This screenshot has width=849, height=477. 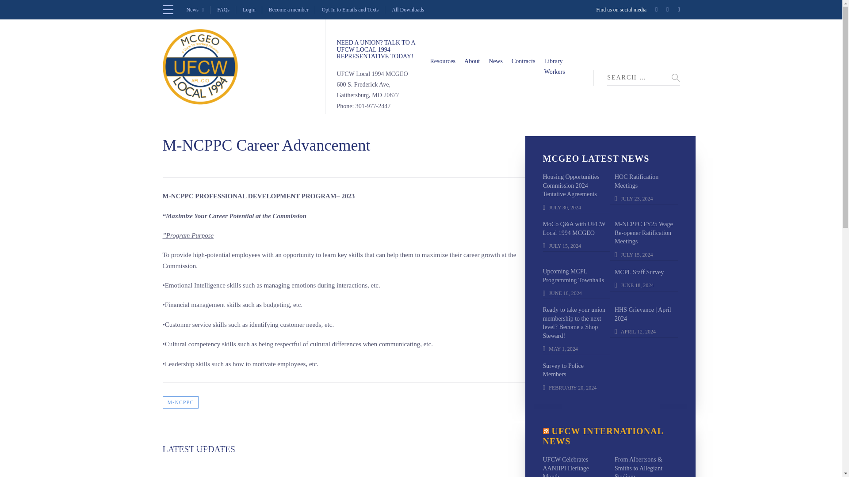 I want to click on All Downloads, so click(x=408, y=10).